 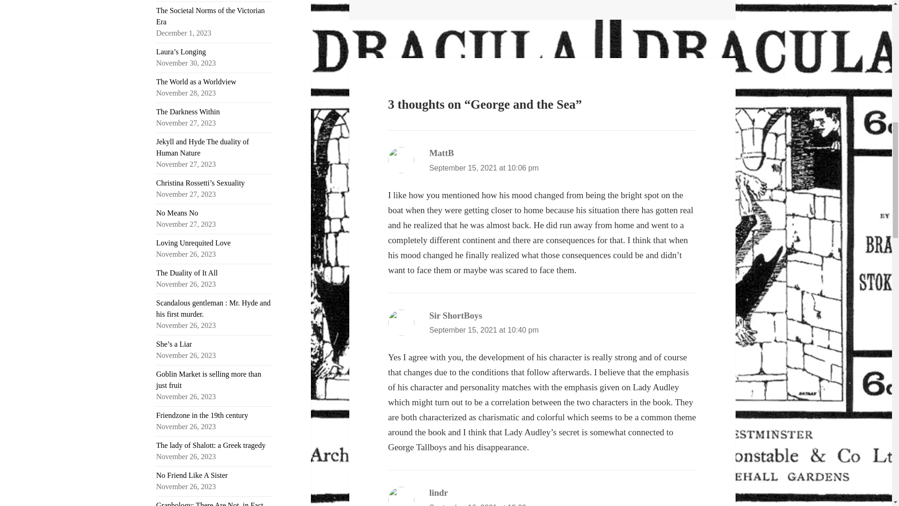 What do you see at coordinates (192, 475) in the screenshot?
I see `No Friend Like A Sister` at bounding box center [192, 475].